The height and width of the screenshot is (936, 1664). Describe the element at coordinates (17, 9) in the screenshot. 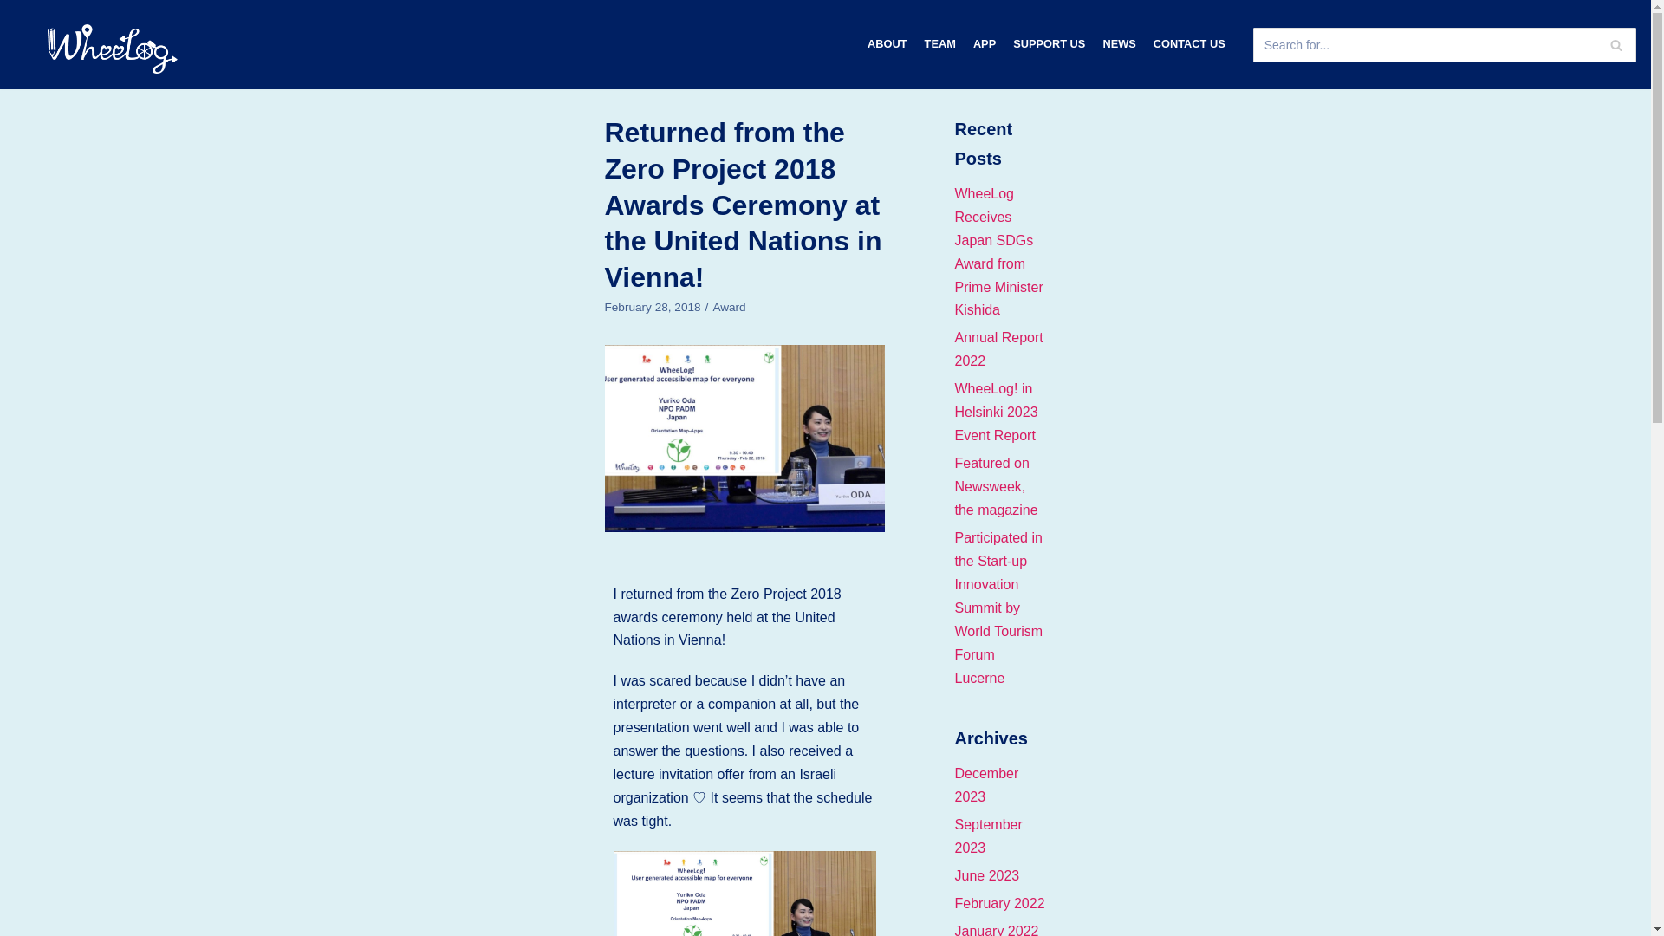

I see `Skip to content` at that location.